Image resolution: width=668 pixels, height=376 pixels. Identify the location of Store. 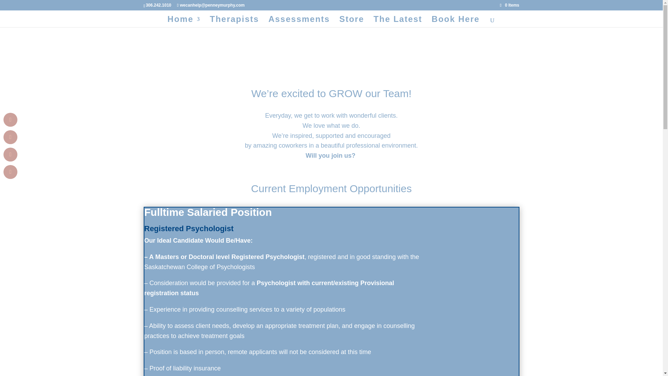
(351, 22).